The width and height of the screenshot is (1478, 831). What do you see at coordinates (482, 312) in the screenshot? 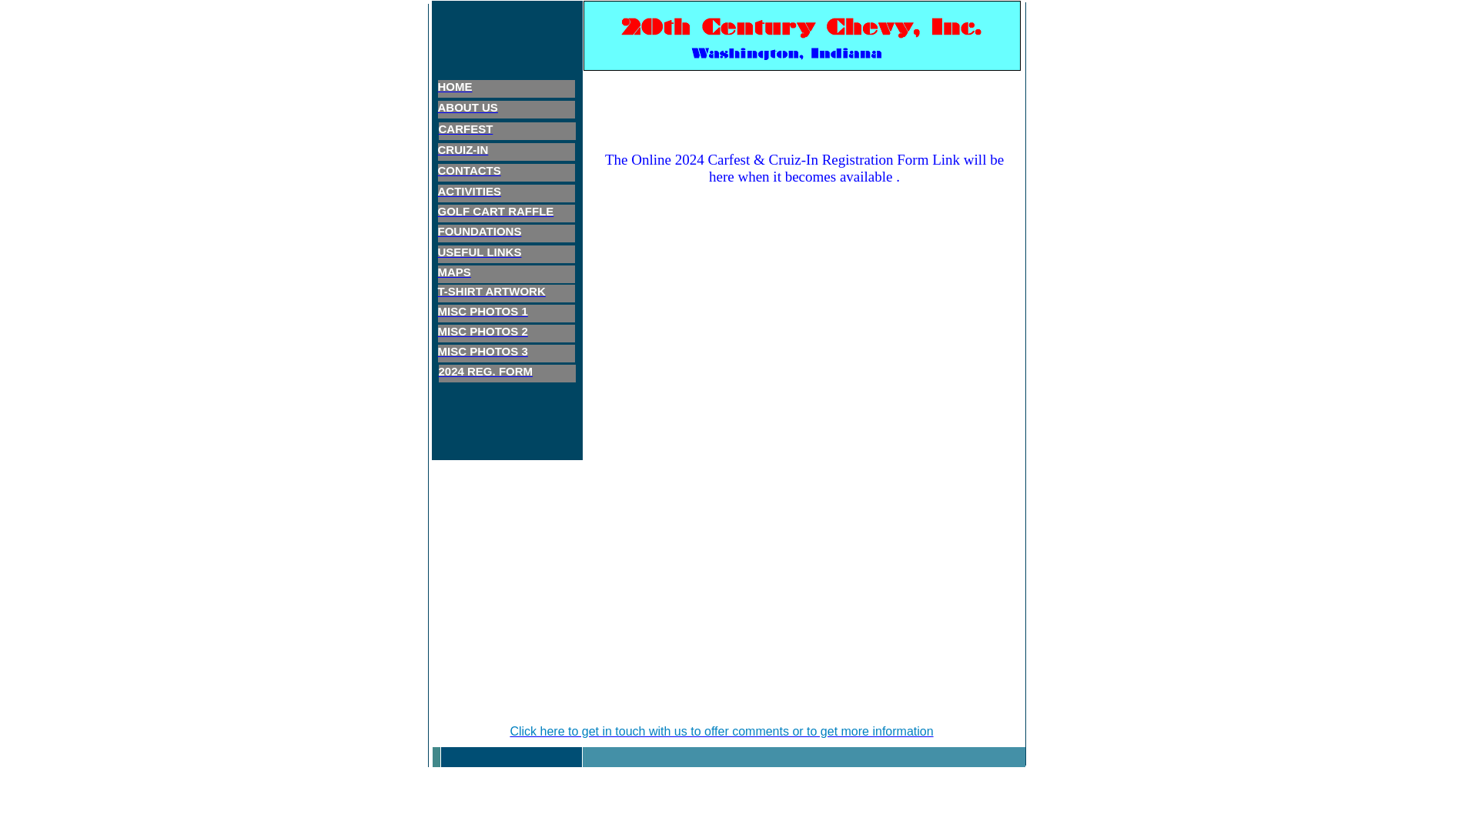
I see `MISC PHOTOS 1` at bounding box center [482, 312].